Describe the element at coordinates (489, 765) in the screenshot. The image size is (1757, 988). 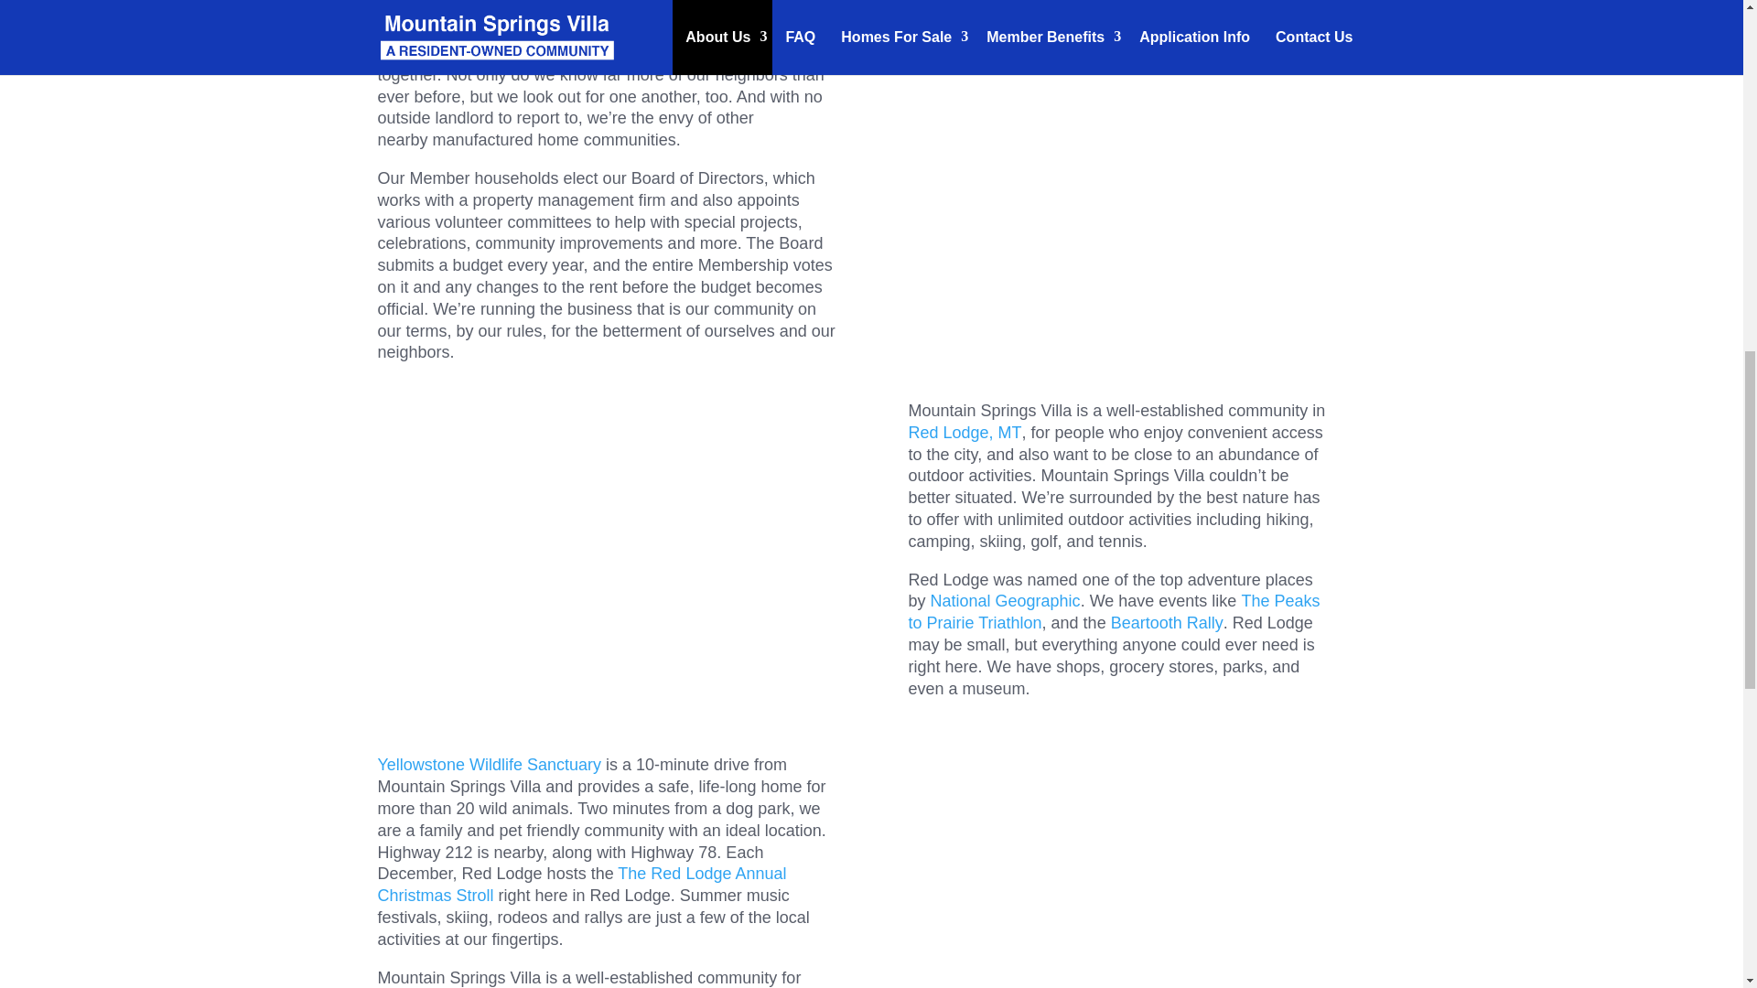
I see `Yellowstone Wildlife Sanctuary` at that location.